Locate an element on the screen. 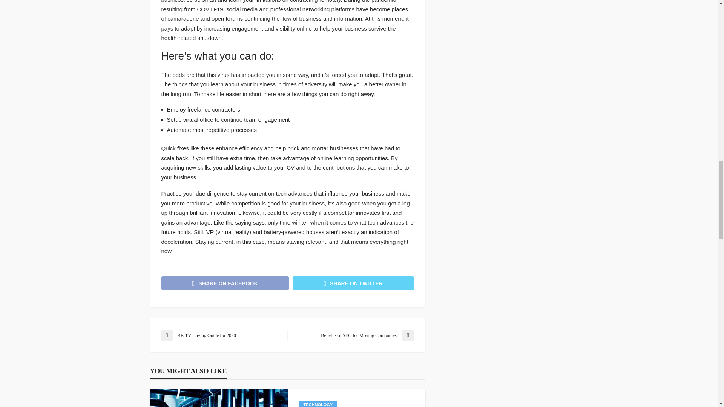 This screenshot has height=407, width=724. TECHNOLOGY is located at coordinates (318, 404).